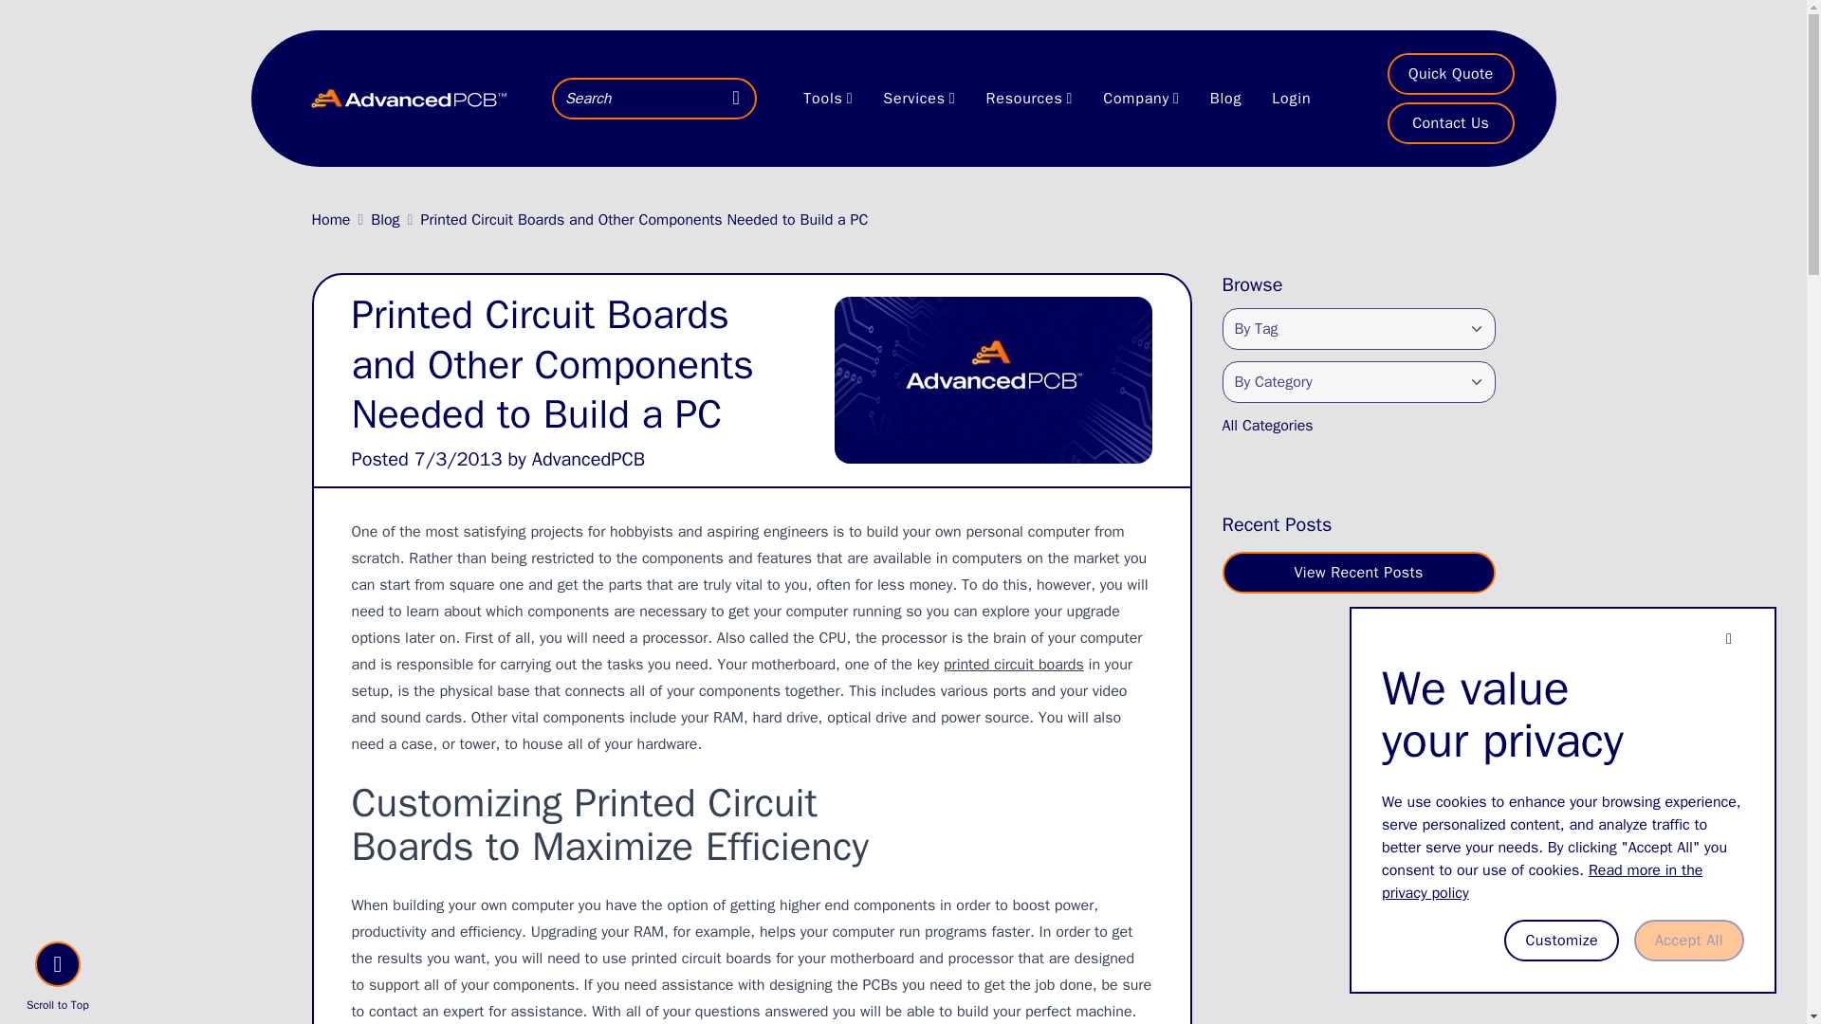 The height and width of the screenshot is (1024, 1821). Describe the element at coordinates (919, 98) in the screenshot. I see `Services` at that location.